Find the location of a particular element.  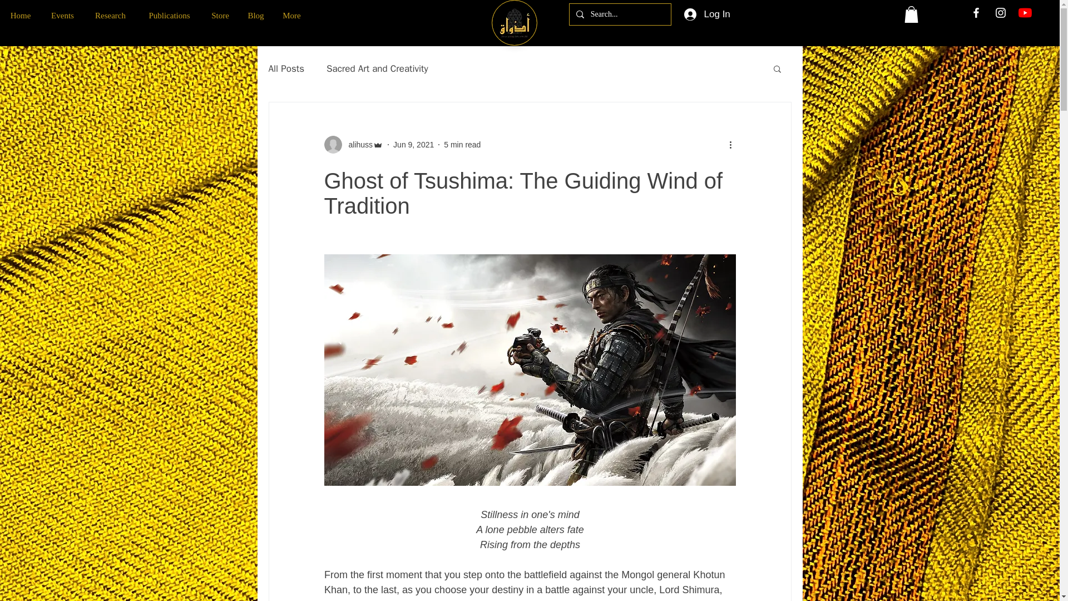

alihuss is located at coordinates (353, 145).